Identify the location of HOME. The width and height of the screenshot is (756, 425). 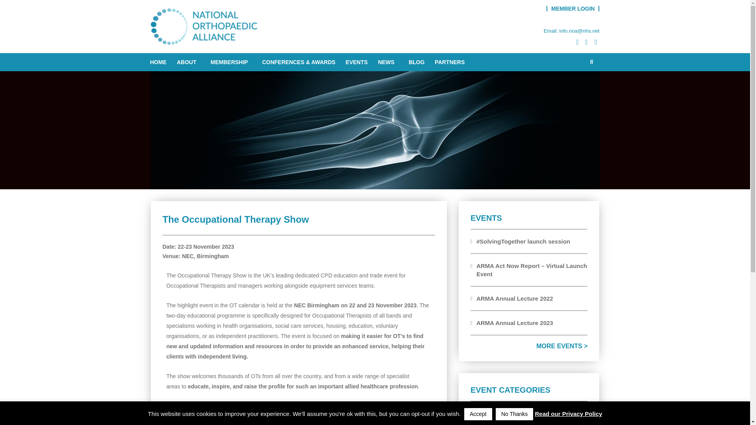
(158, 62).